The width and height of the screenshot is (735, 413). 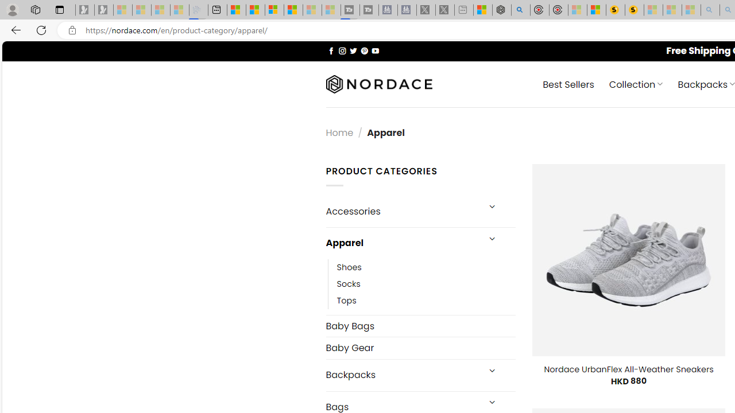 What do you see at coordinates (354, 50) in the screenshot?
I see `Follow on Twitter` at bounding box center [354, 50].